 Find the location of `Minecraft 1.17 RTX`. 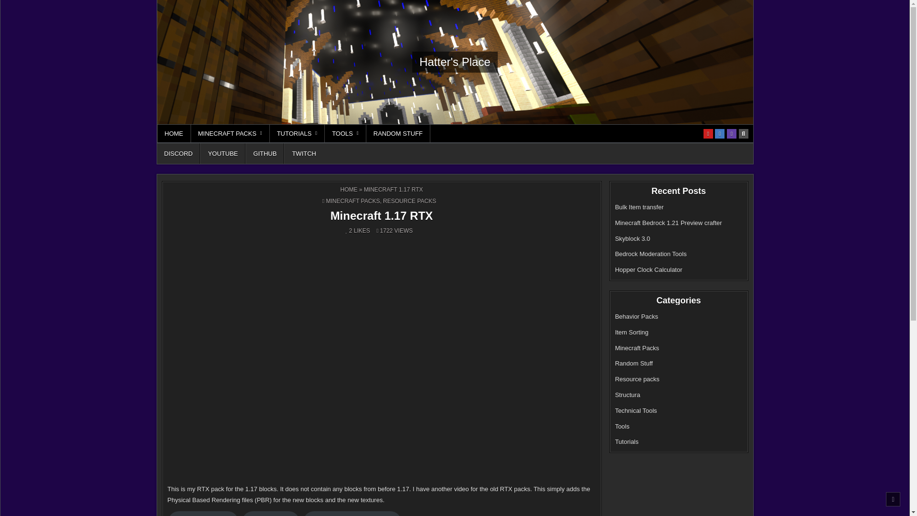

Minecraft 1.17 RTX is located at coordinates (381, 216).